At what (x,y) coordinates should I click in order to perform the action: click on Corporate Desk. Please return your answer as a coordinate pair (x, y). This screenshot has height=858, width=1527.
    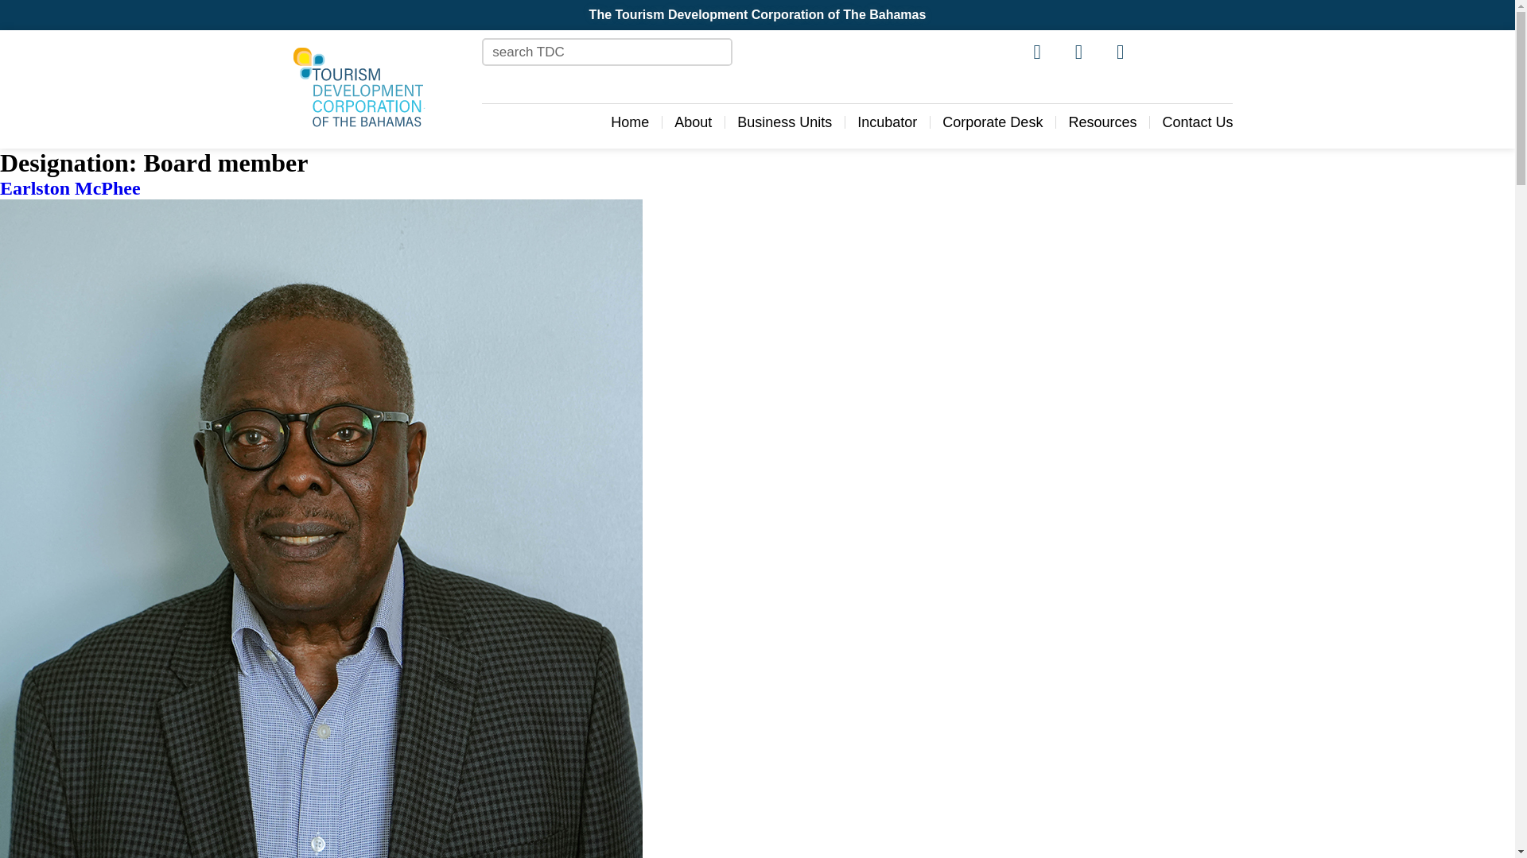
    Looking at the image, I should click on (993, 122).